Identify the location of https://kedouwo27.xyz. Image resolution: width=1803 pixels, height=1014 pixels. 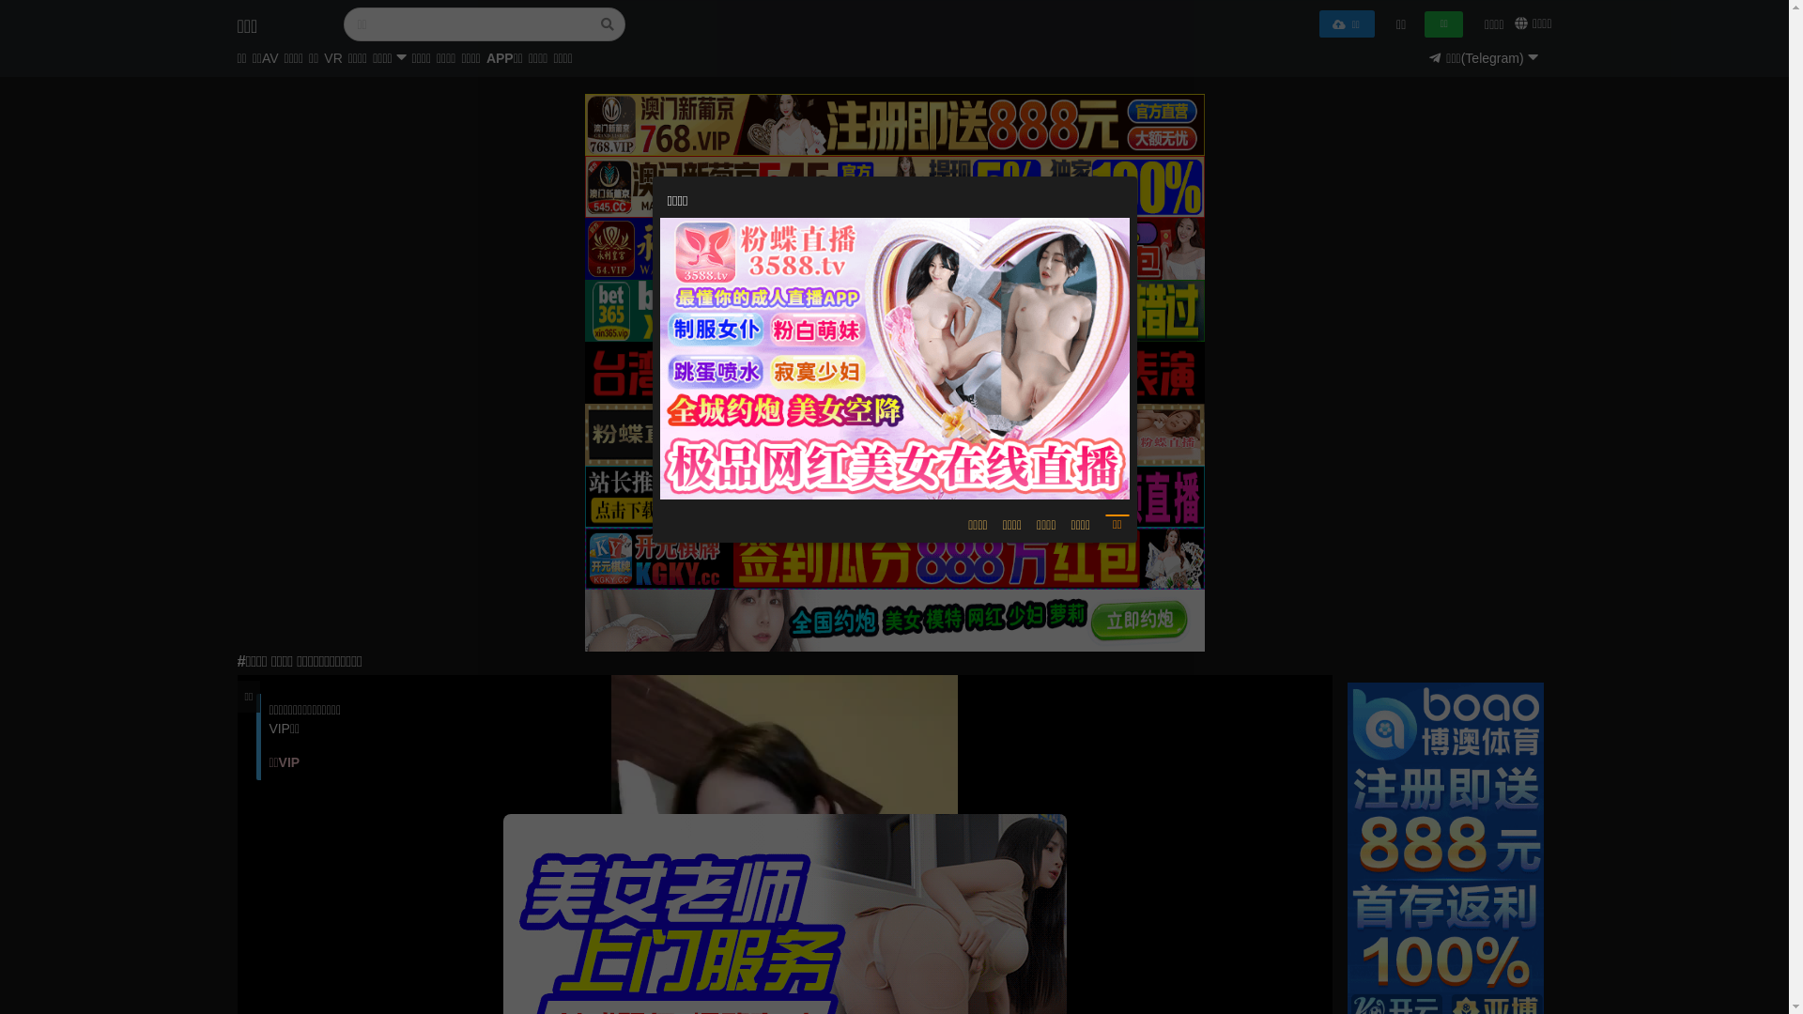
(894, 344).